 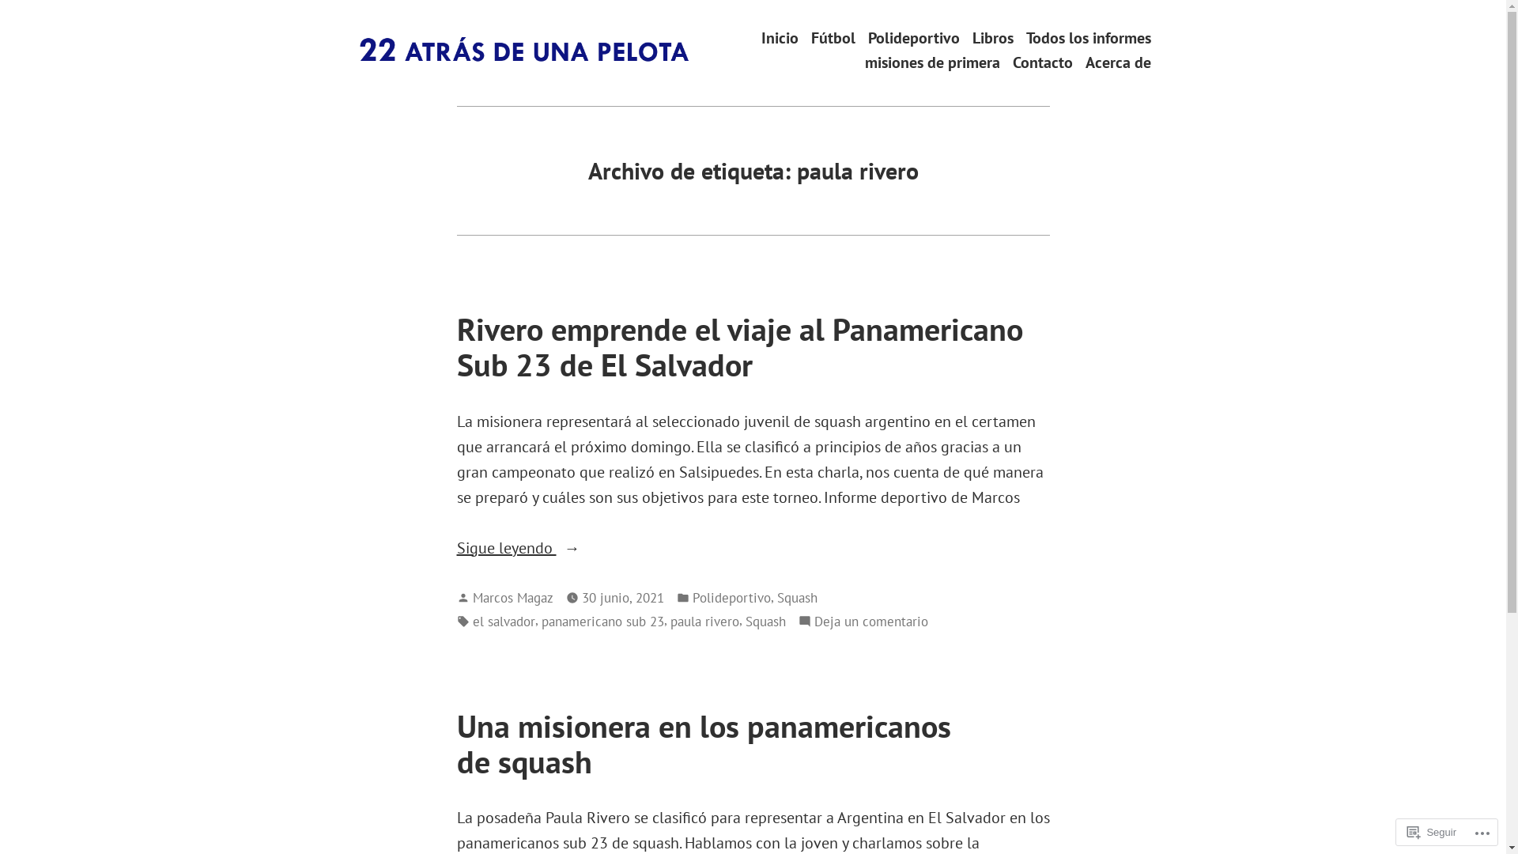 What do you see at coordinates (1042, 63) in the screenshot?
I see `Contacto` at bounding box center [1042, 63].